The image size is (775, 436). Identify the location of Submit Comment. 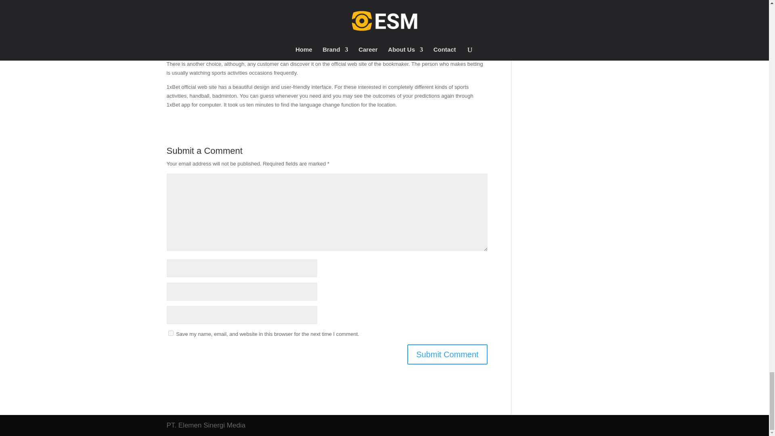
(447, 354).